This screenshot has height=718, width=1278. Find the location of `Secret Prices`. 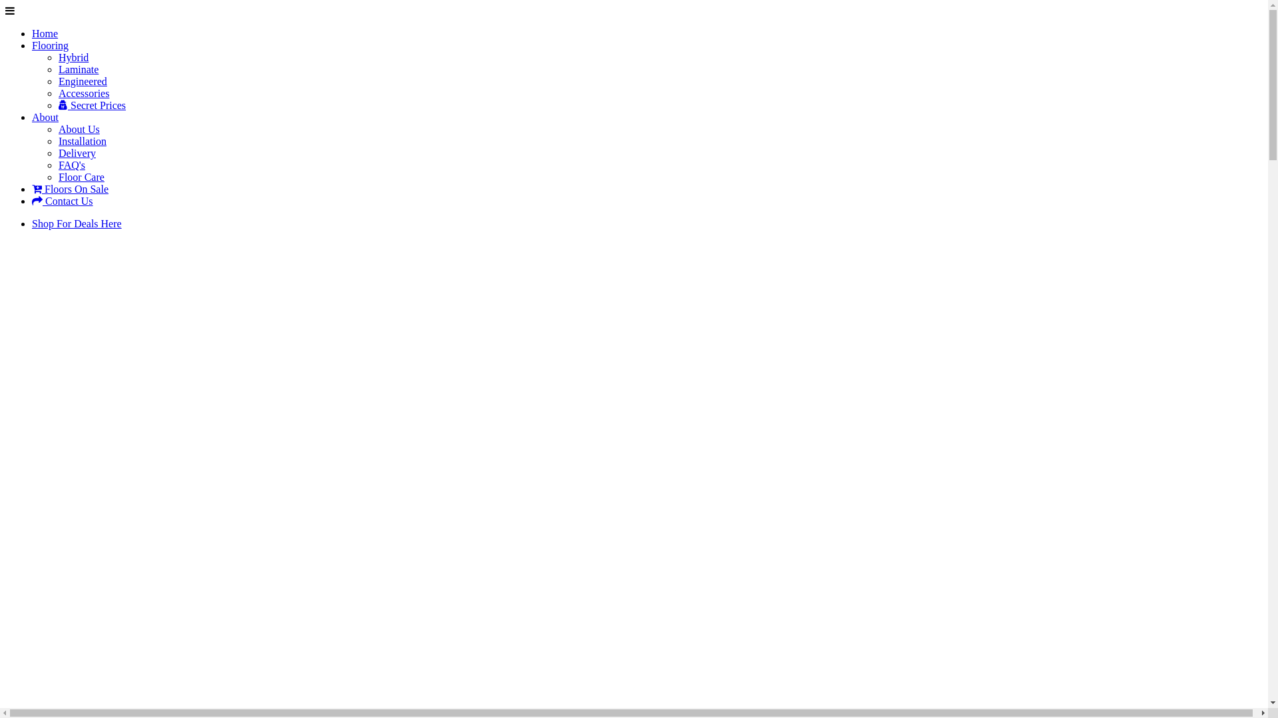

Secret Prices is located at coordinates (92, 105).